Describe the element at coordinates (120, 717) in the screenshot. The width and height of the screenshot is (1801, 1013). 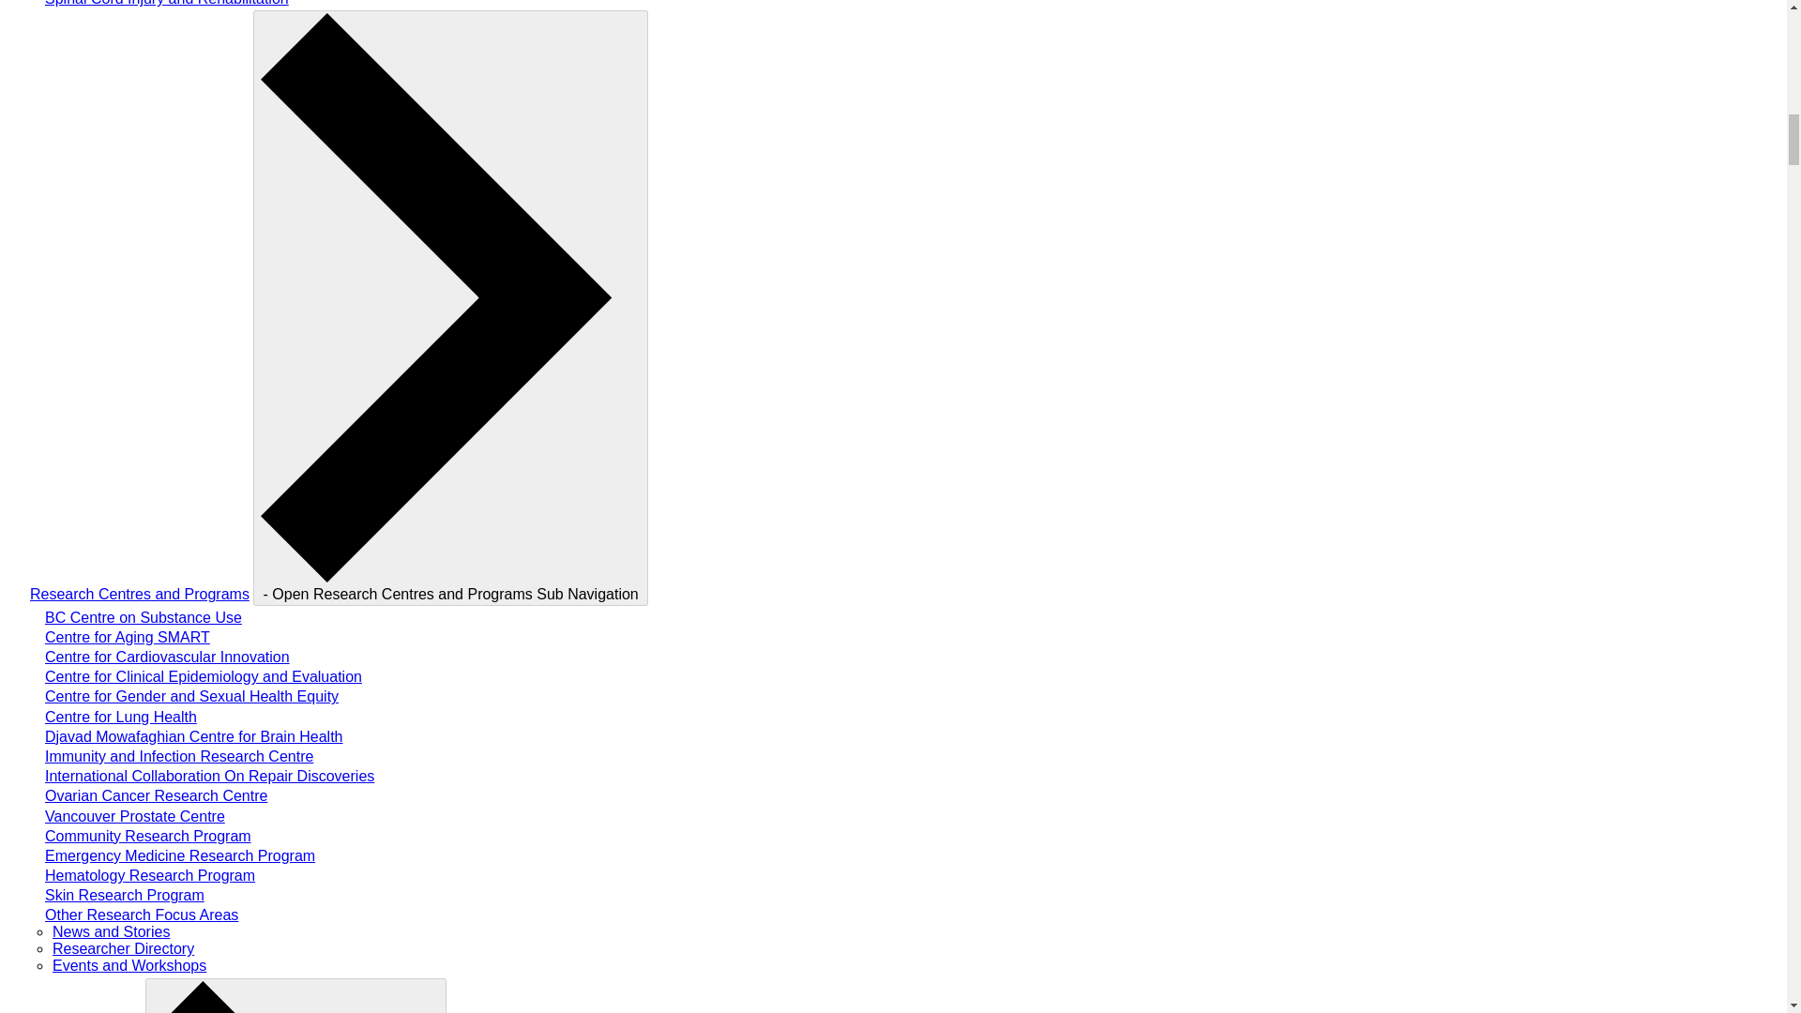
I see `Centre for Lung Health` at that location.